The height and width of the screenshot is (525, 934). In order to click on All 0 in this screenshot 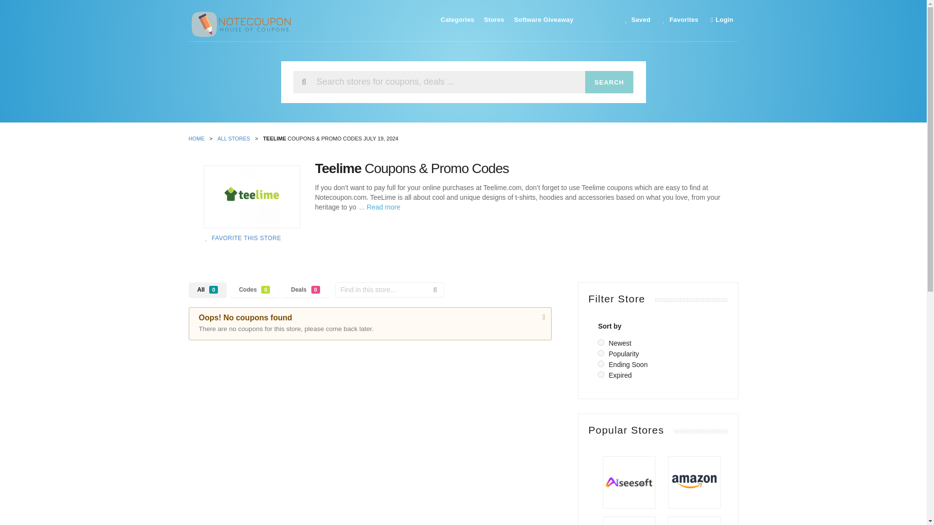, I will do `click(207, 290)`.